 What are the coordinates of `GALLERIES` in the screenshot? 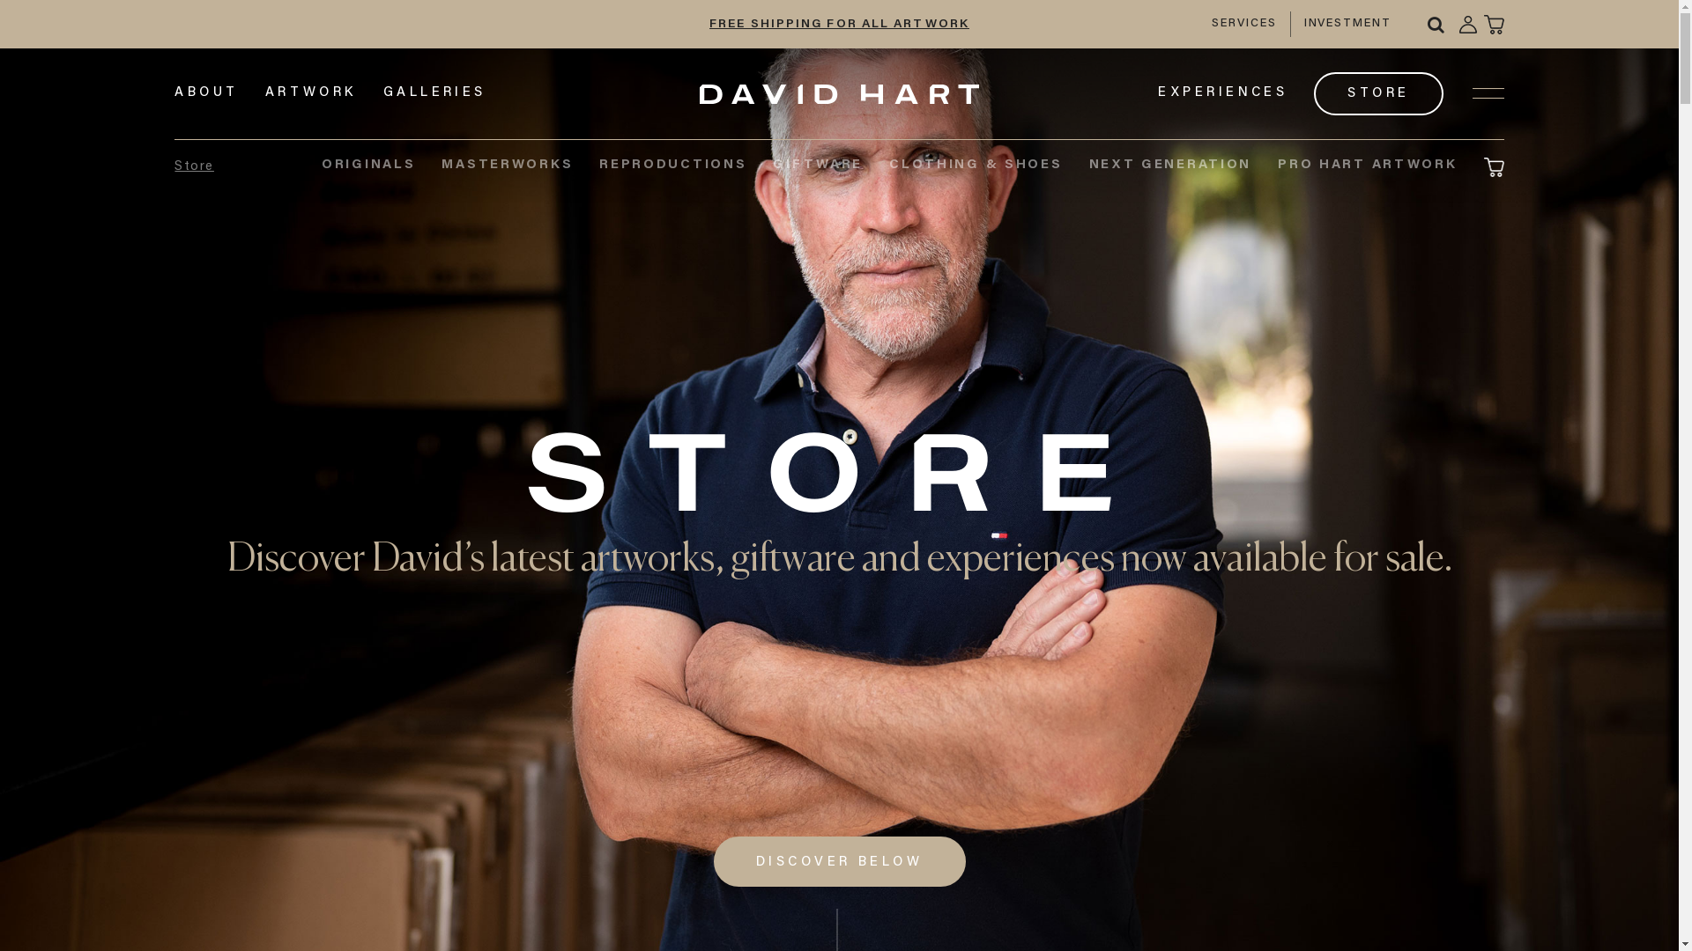 It's located at (435, 93).